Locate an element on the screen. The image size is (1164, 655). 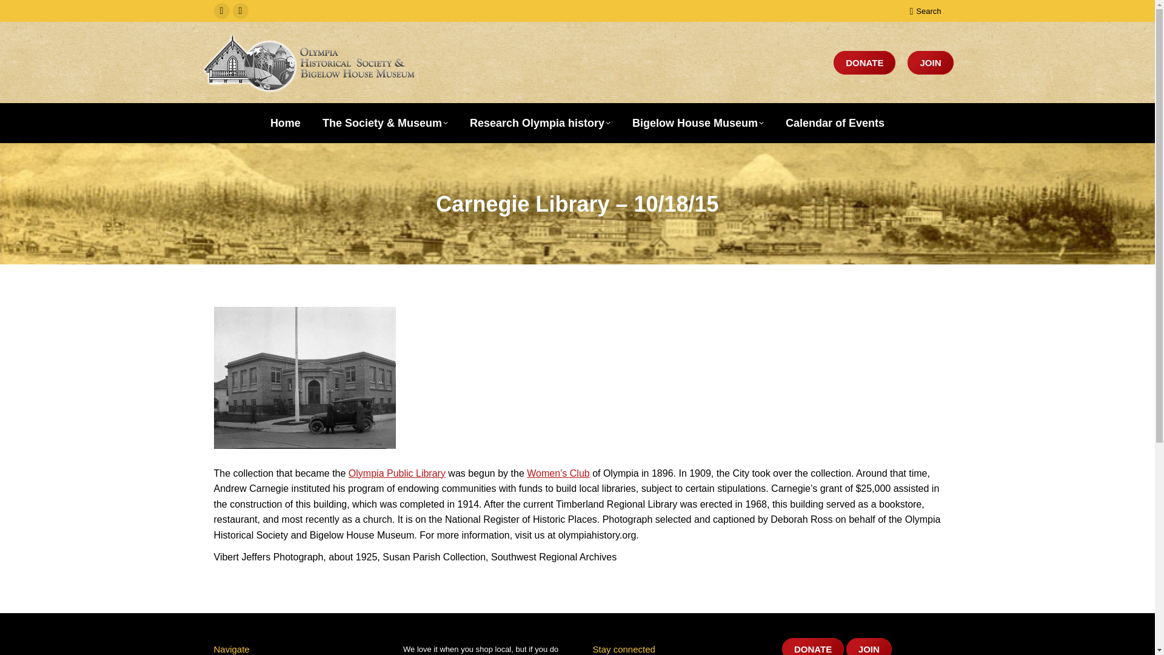
Go! is located at coordinates (19, 13).